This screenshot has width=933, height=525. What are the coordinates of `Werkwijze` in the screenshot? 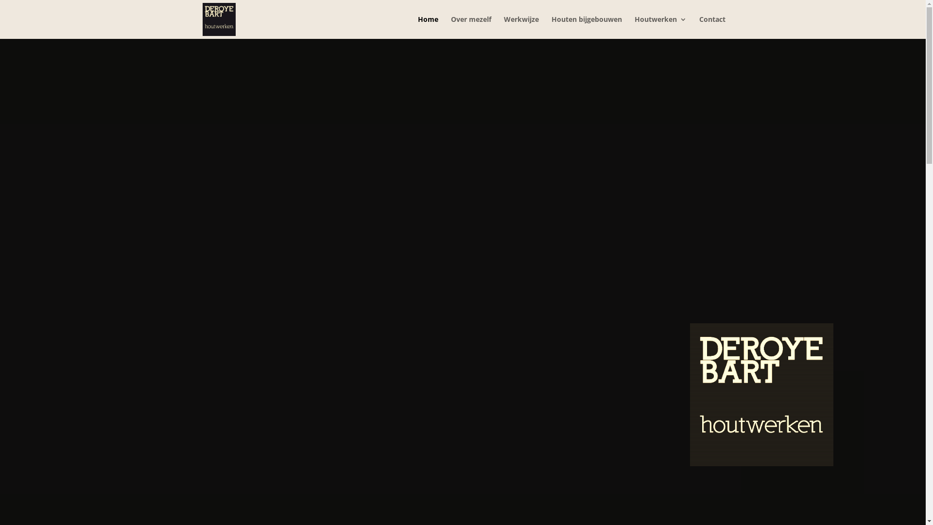 It's located at (521, 27).